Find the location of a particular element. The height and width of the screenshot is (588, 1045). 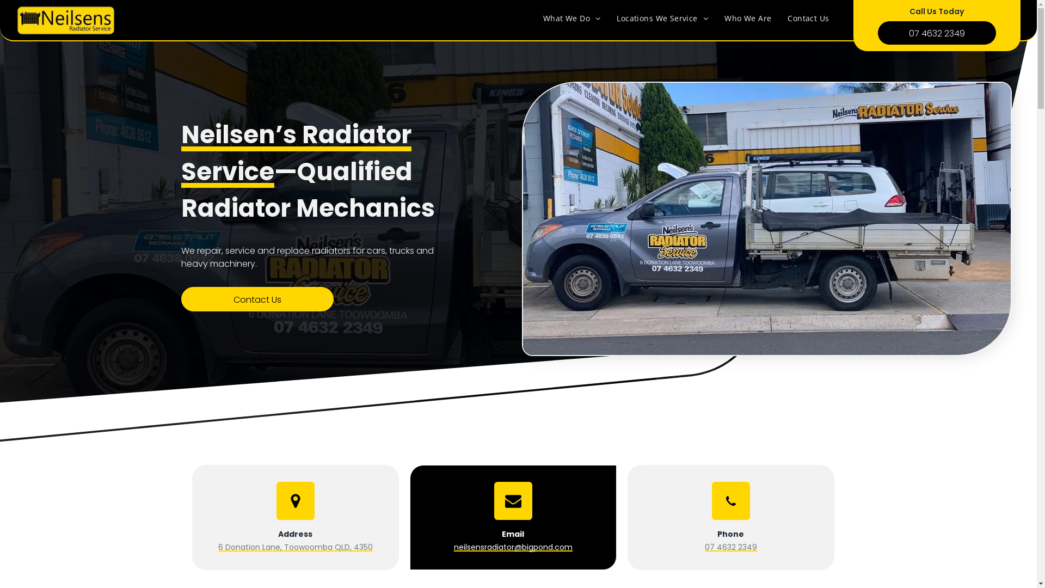

Phone Icon is located at coordinates (731, 501).